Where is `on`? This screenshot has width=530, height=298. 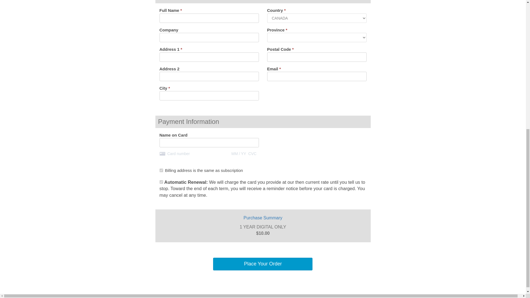 on is located at coordinates (161, 171).